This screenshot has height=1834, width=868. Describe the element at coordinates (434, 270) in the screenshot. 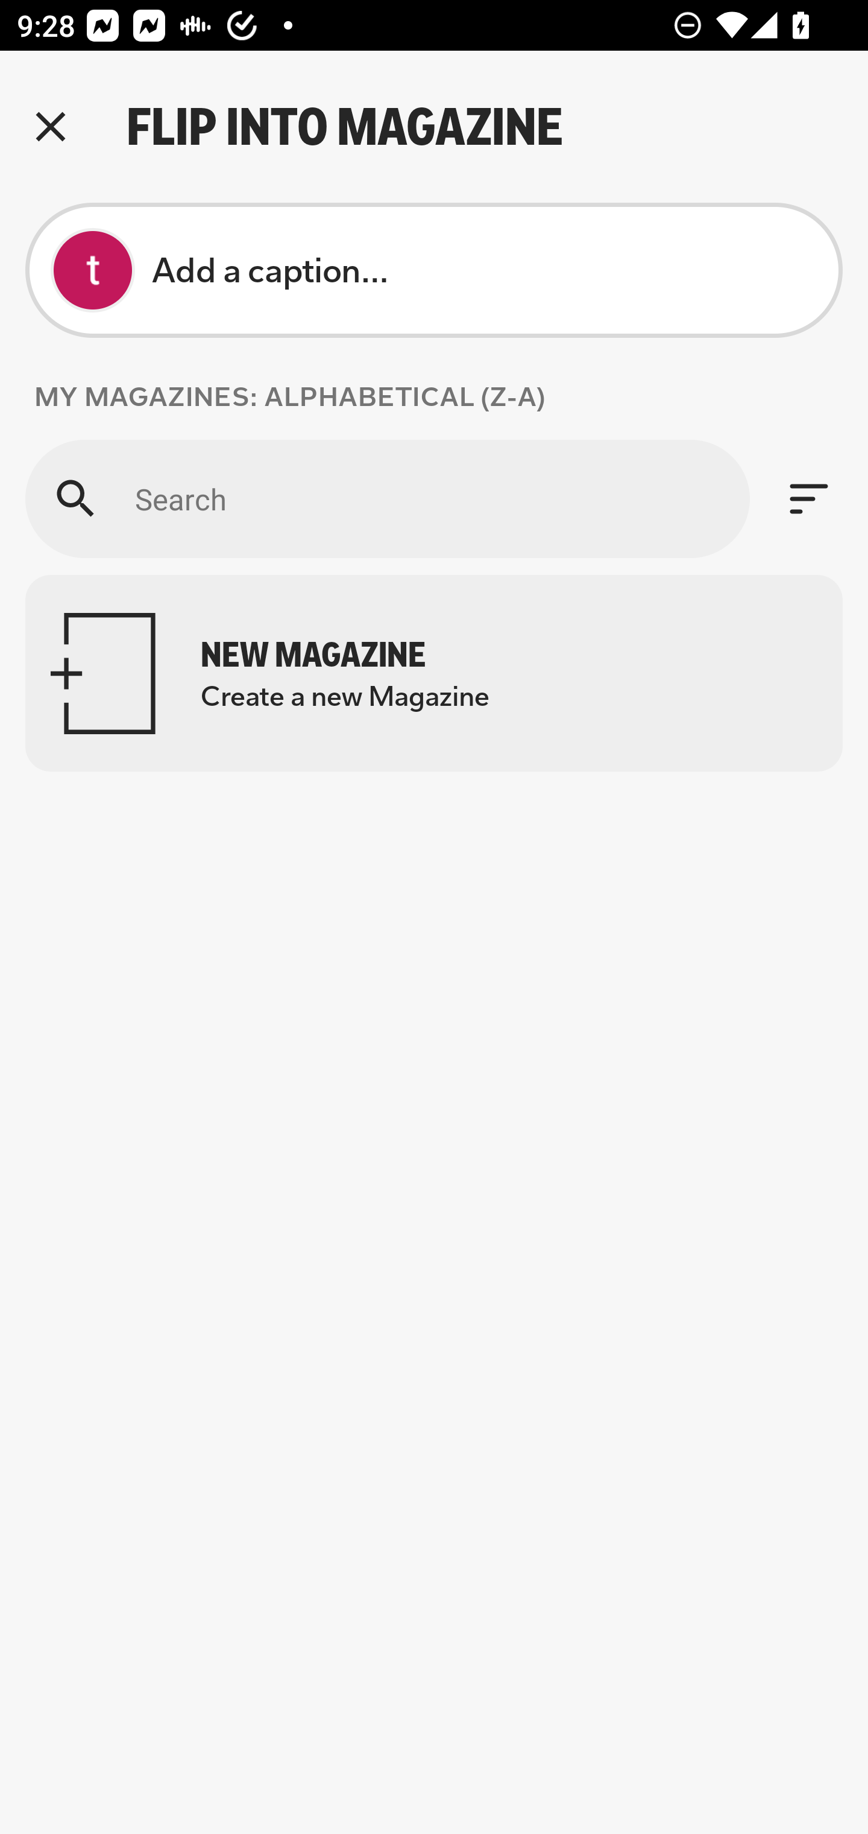

I see `test appium Add a caption…` at that location.